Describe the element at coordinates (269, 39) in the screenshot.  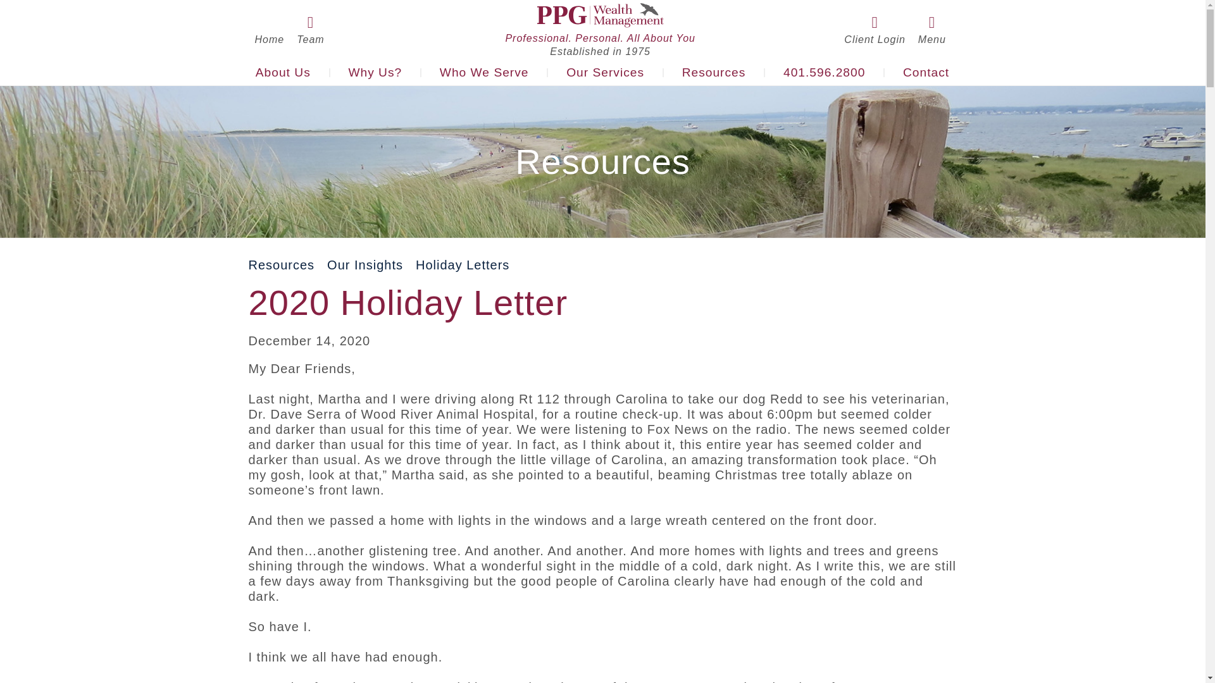
I see `Home` at that location.